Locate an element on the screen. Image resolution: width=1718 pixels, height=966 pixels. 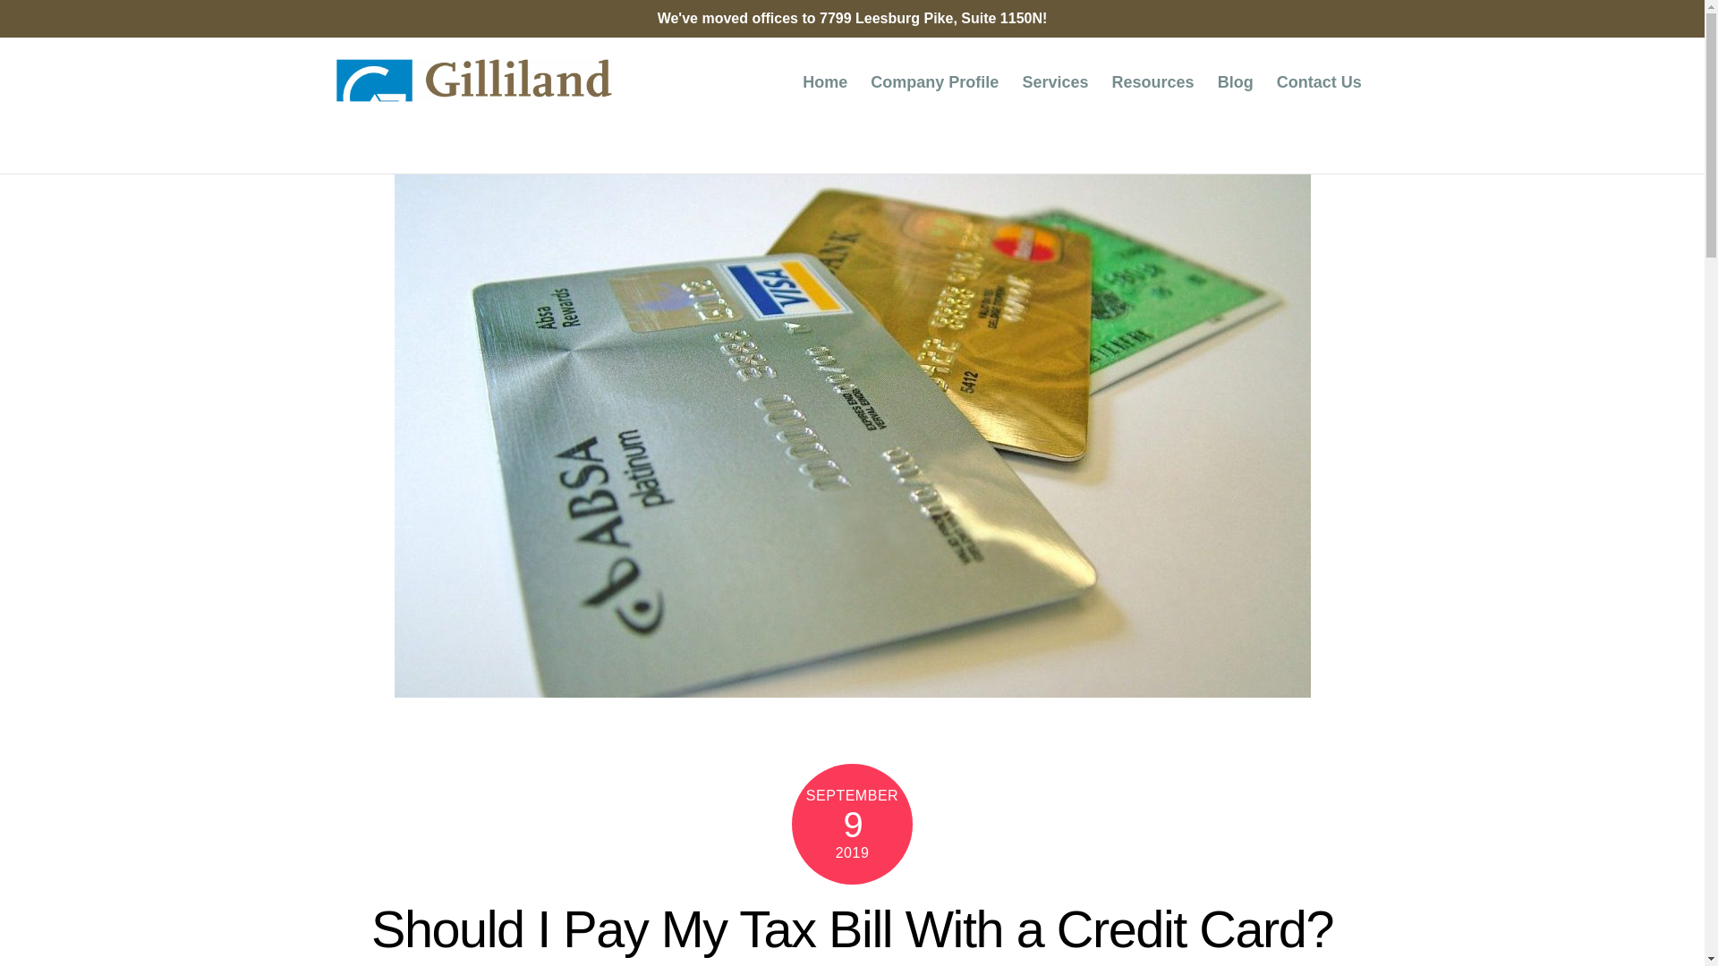
Blog is located at coordinates (1235, 82).